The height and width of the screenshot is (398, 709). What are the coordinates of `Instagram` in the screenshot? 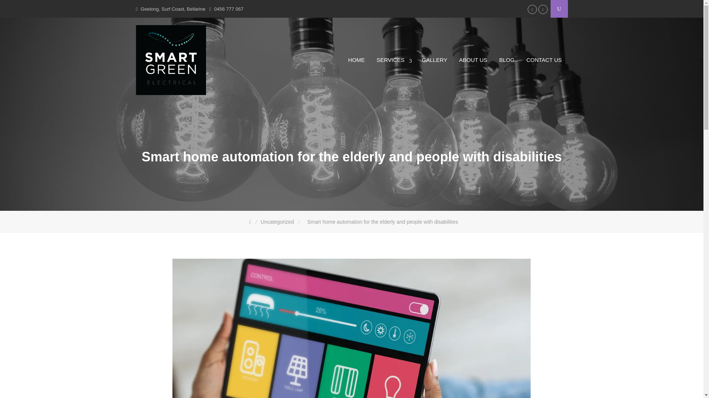 It's located at (532, 9).